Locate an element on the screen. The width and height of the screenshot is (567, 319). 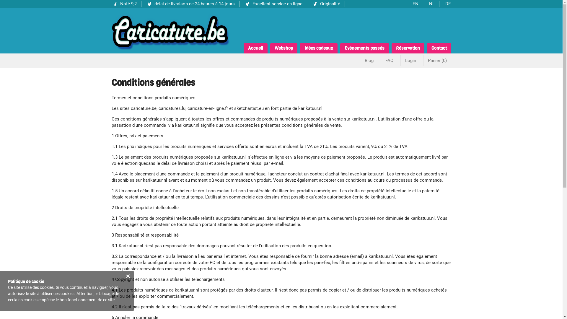
FAQ is located at coordinates (389, 60).